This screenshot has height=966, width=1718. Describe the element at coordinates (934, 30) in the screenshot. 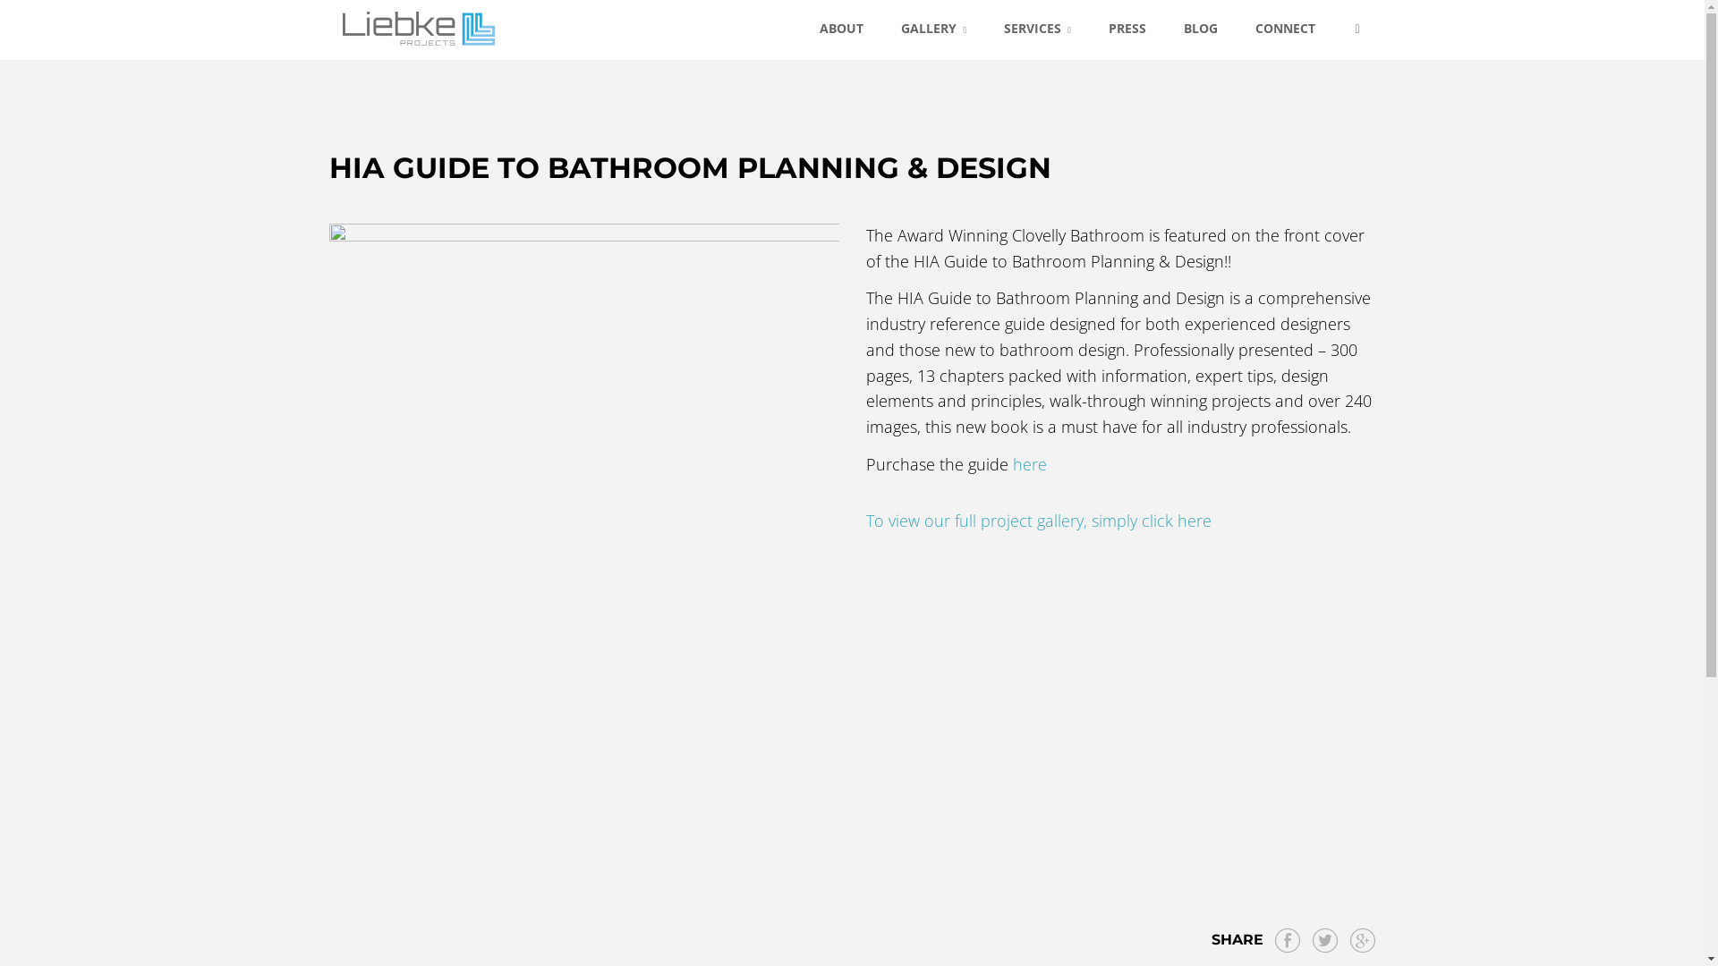

I see `GALLERY` at that location.